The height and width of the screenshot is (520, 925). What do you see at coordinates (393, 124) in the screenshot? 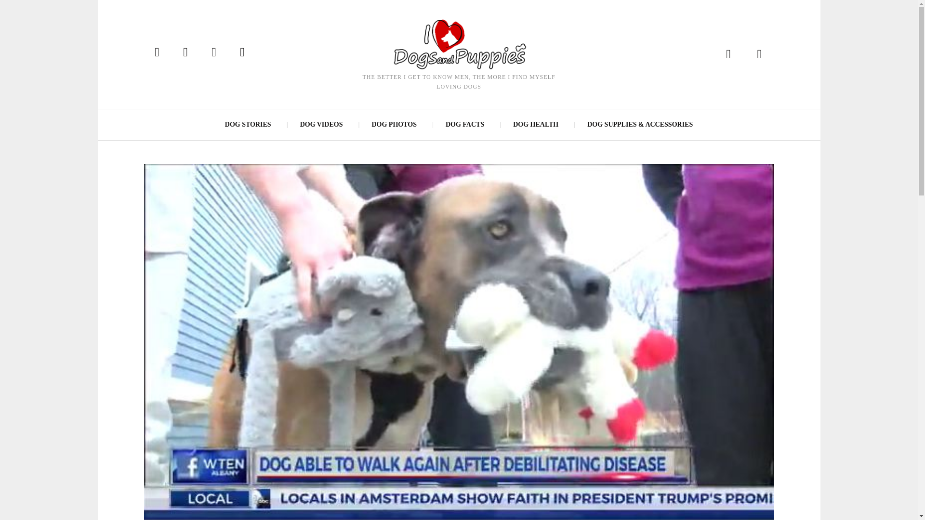
I see `DOG PHOTOS` at bounding box center [393, 124].